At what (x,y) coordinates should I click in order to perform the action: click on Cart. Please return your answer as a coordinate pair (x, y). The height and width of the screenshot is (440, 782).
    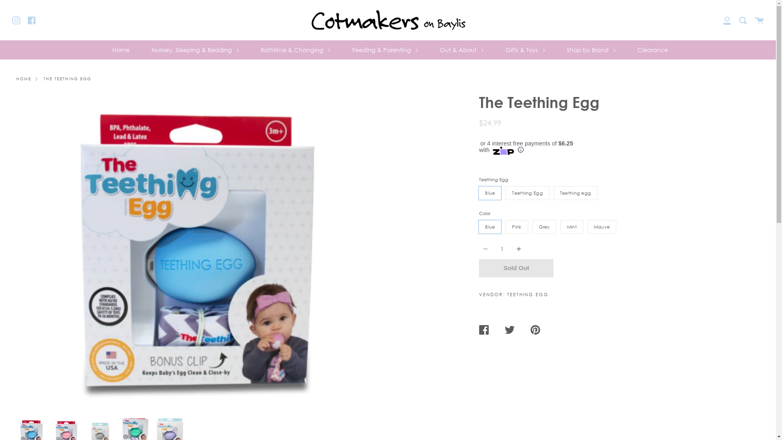
    Looking at the image, I should click on (759, 20).